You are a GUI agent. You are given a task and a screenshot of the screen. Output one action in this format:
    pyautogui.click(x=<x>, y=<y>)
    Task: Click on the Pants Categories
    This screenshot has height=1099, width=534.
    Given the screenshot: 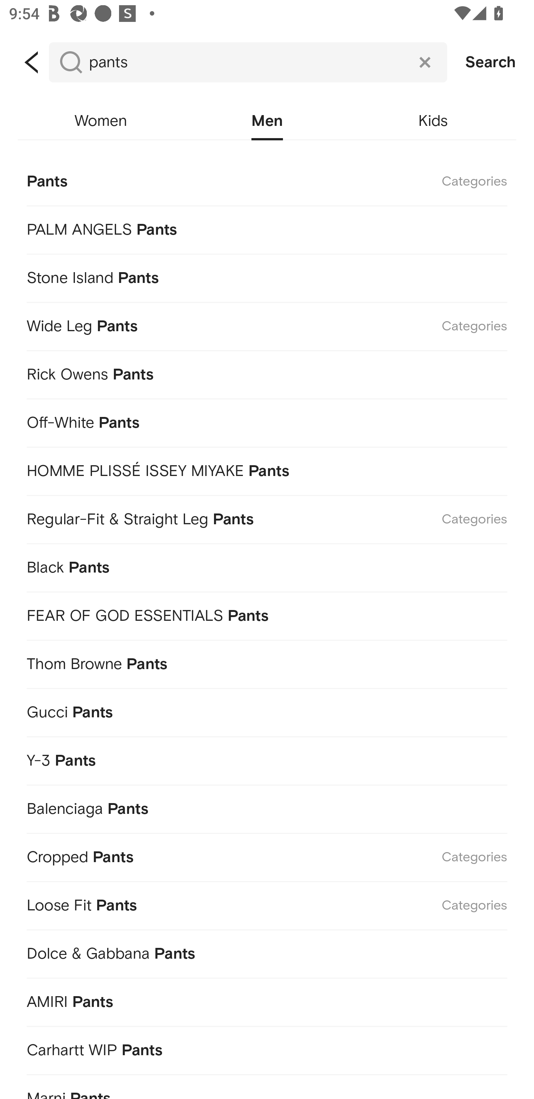 What is the action you would take?
    pyautogui.click(x=267, y=180)
    